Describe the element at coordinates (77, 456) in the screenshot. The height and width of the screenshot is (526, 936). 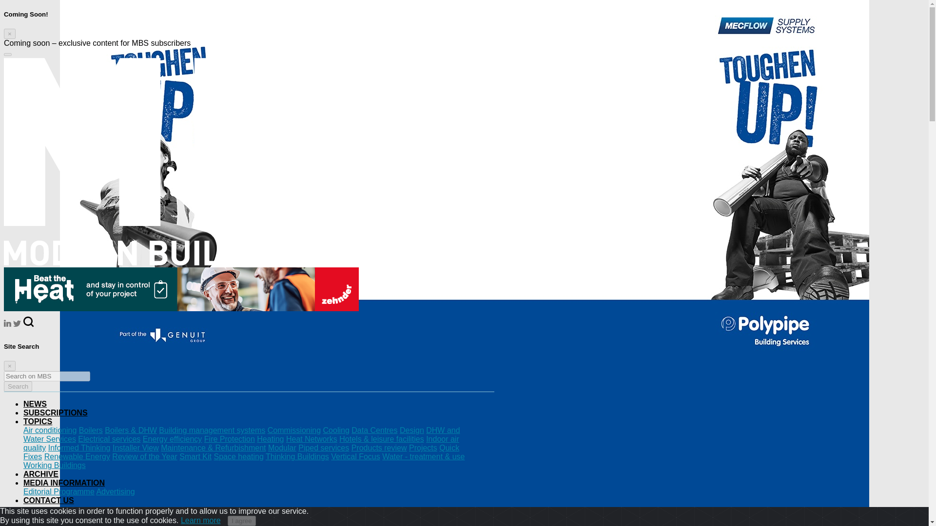
I see `Renewable Energy` at that location.